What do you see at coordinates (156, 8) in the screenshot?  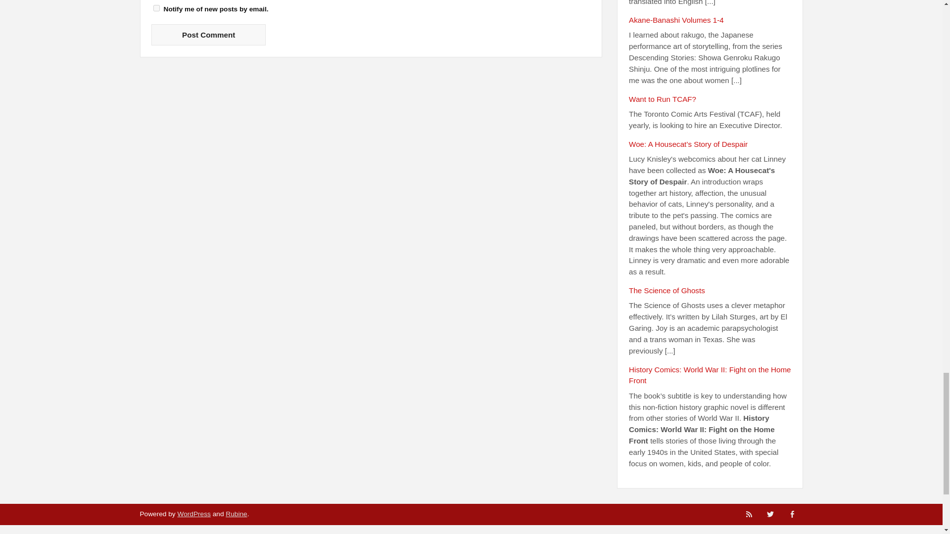 I see `subscribe` at bounding box center [156, 8].